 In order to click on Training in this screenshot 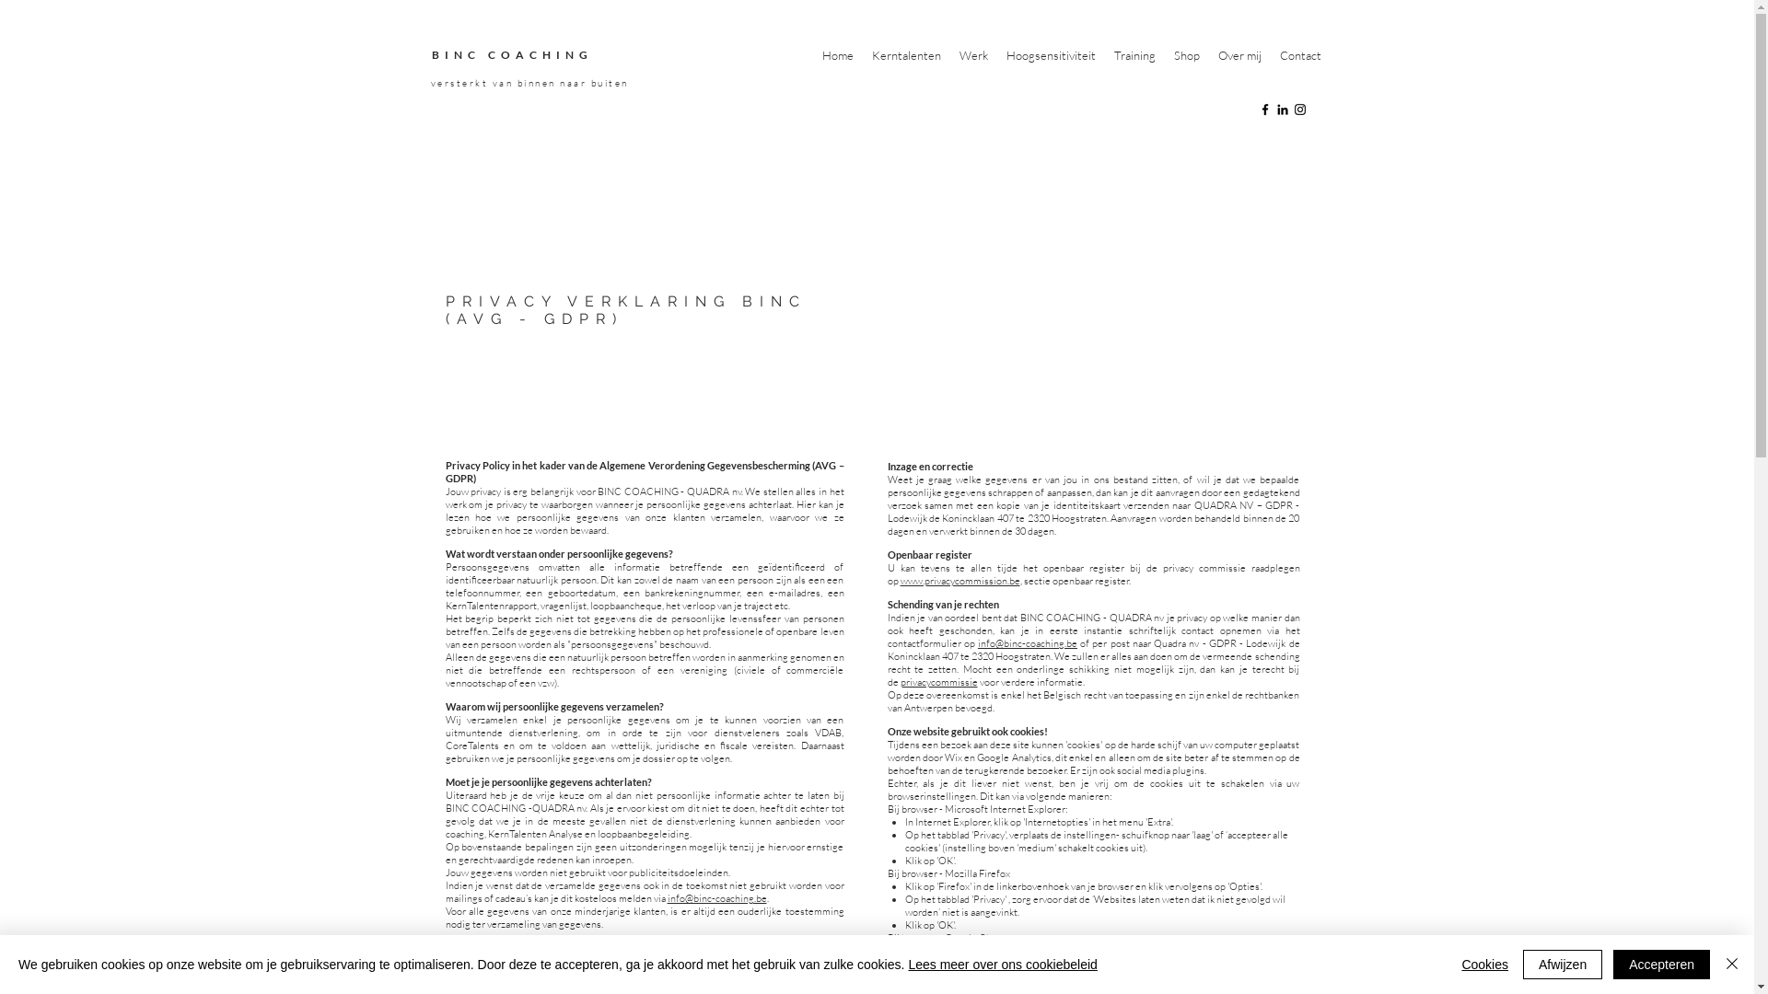, I will do `click(1134, 55)`.